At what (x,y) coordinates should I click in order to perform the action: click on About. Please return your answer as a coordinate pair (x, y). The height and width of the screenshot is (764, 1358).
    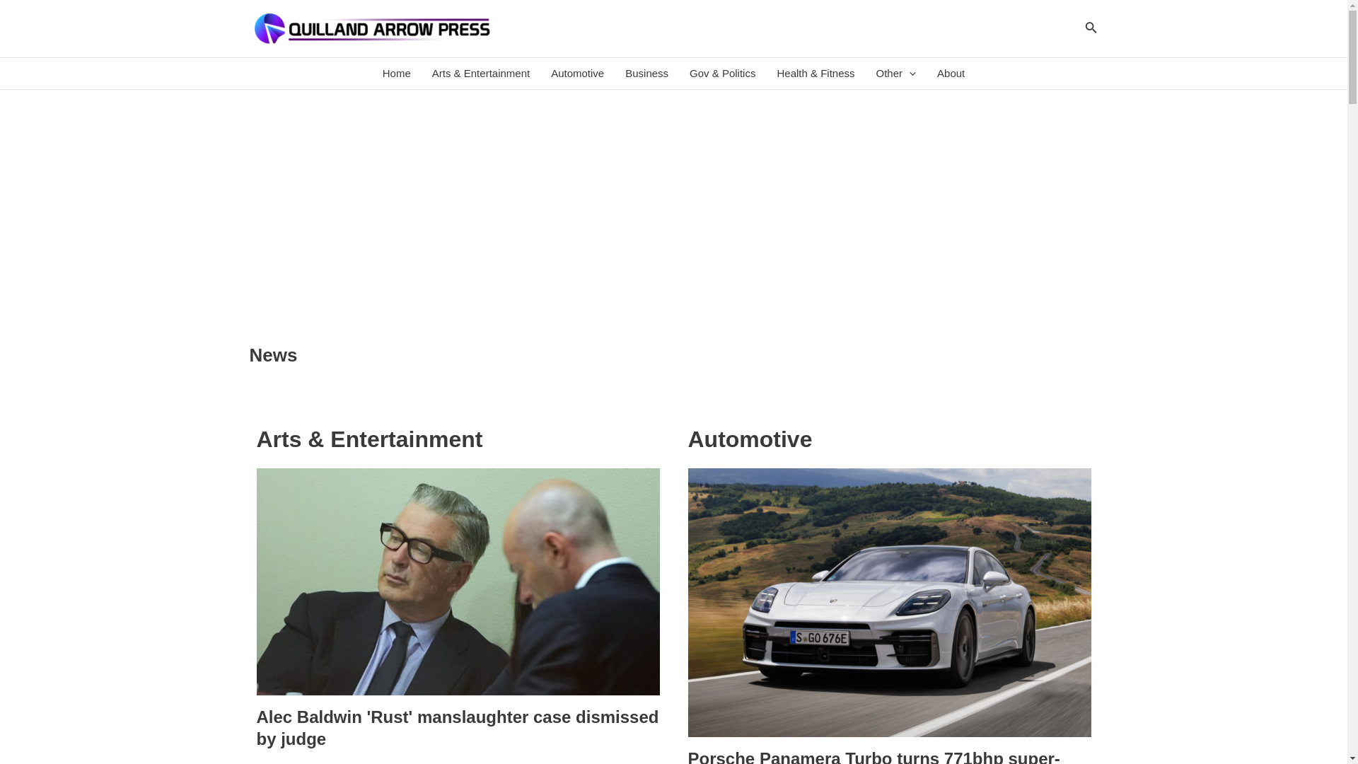
    Looking at the image, I should click on (951, 74).